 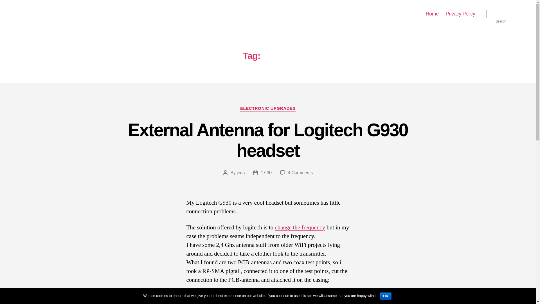 What do you see at coordinates (241, 173) in the screenshot?
I see `Privacy Policy` at bounding box center [241, 173].